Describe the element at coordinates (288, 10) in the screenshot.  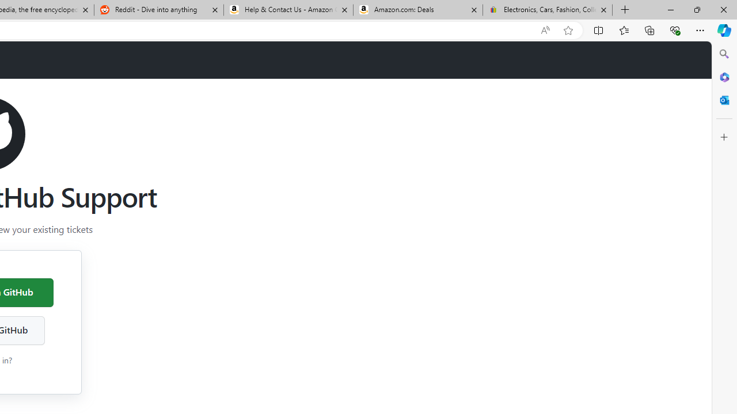
I see `Help & Contact Us - Amazon Customer Service` at that location.